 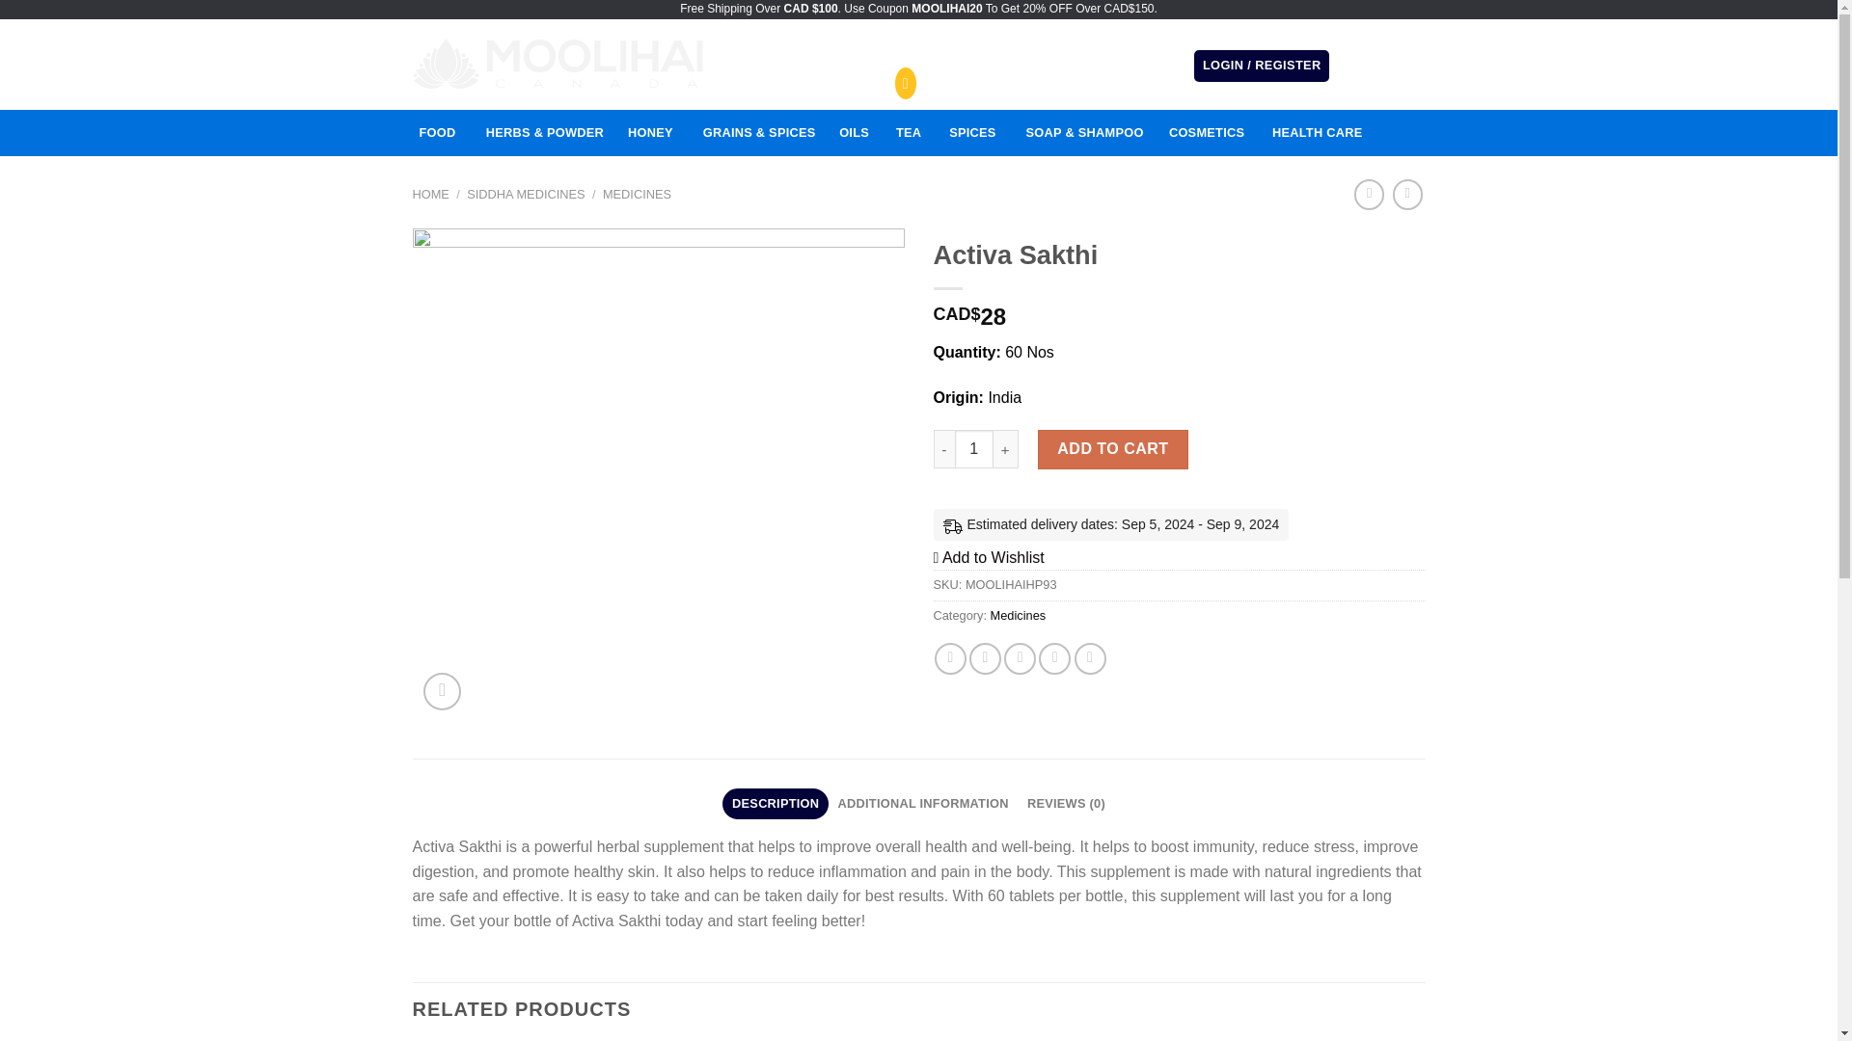 I want to click on HOME, so click(x=431, y=195).